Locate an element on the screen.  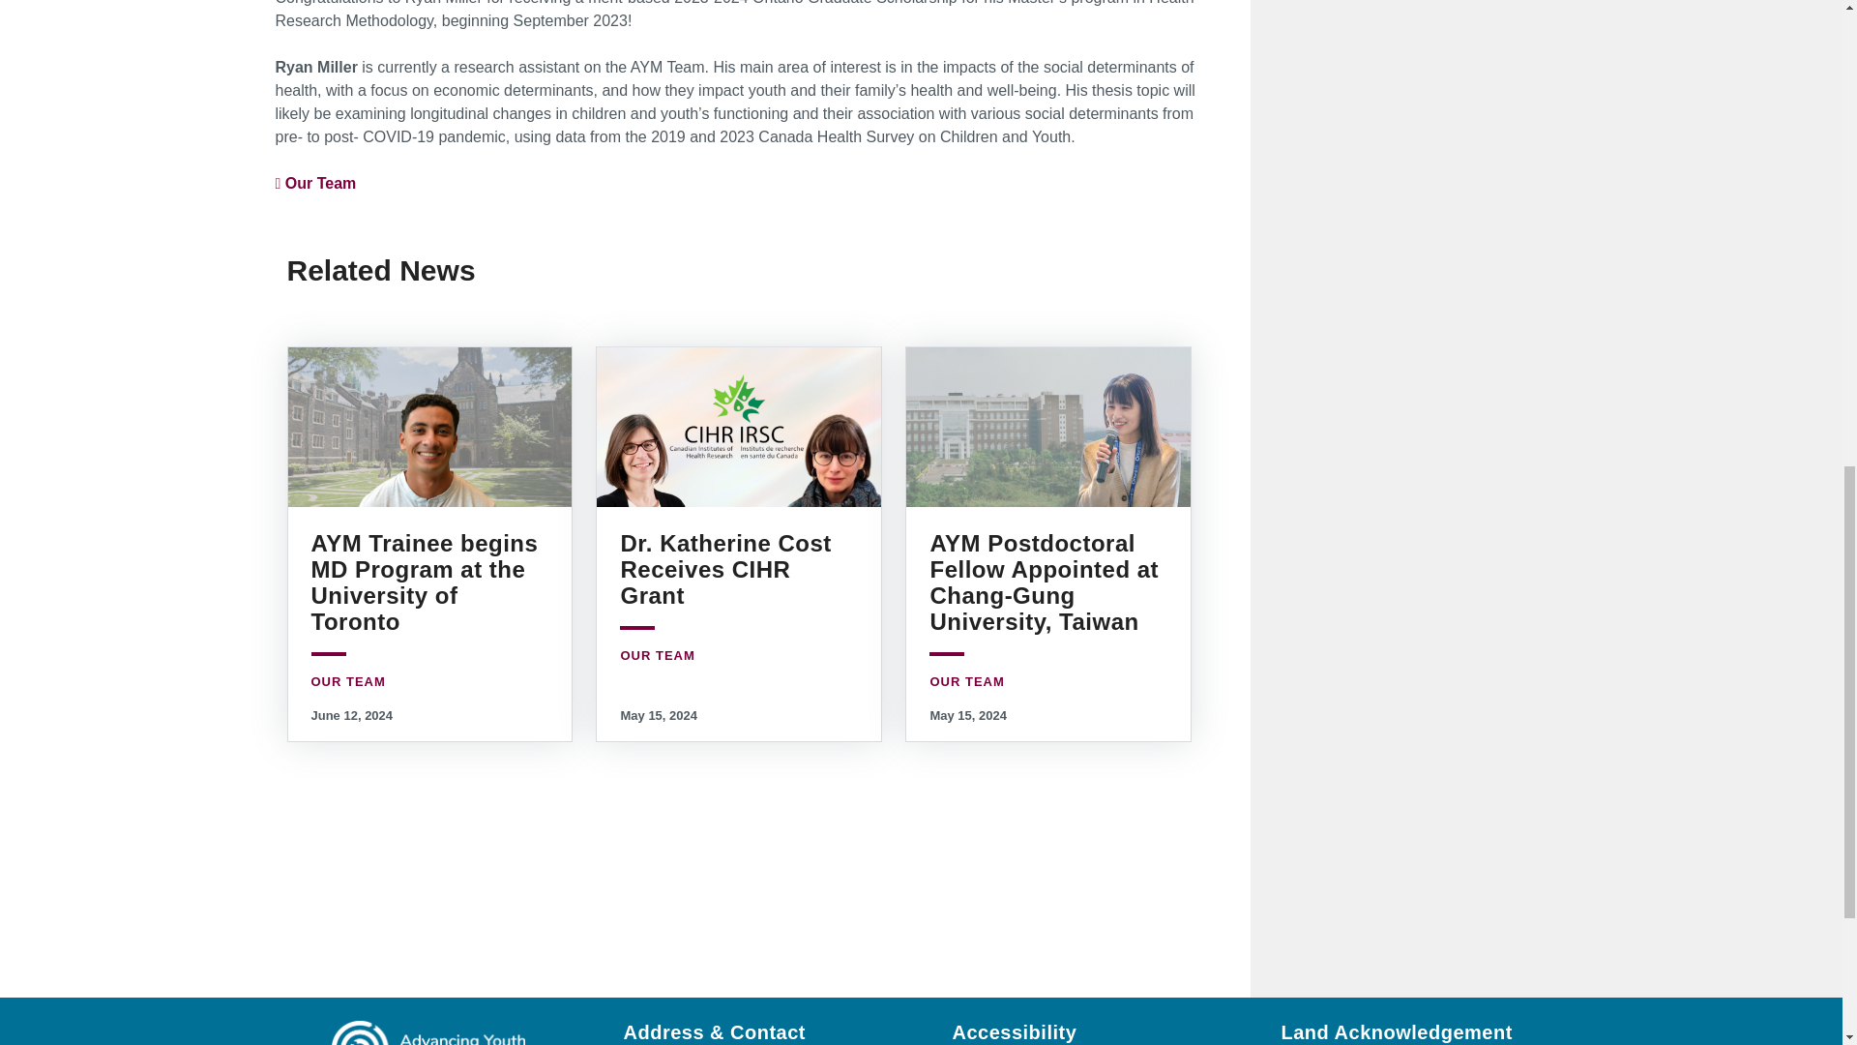
Dr. Katherine Cost Receives CIHR Grant is located at coordinates (725, 569).